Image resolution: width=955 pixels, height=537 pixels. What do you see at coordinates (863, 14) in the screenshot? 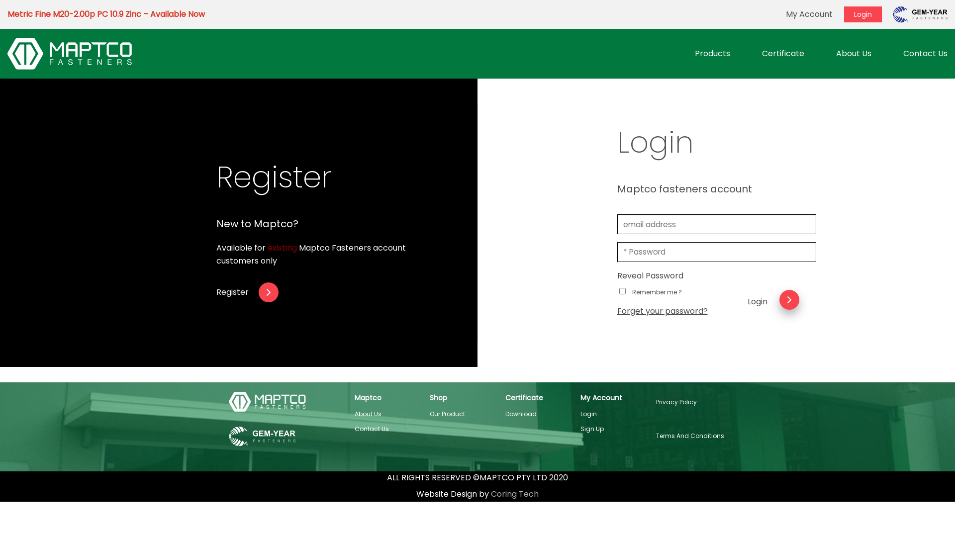
I see `Login` at bounding box center [863, 14].